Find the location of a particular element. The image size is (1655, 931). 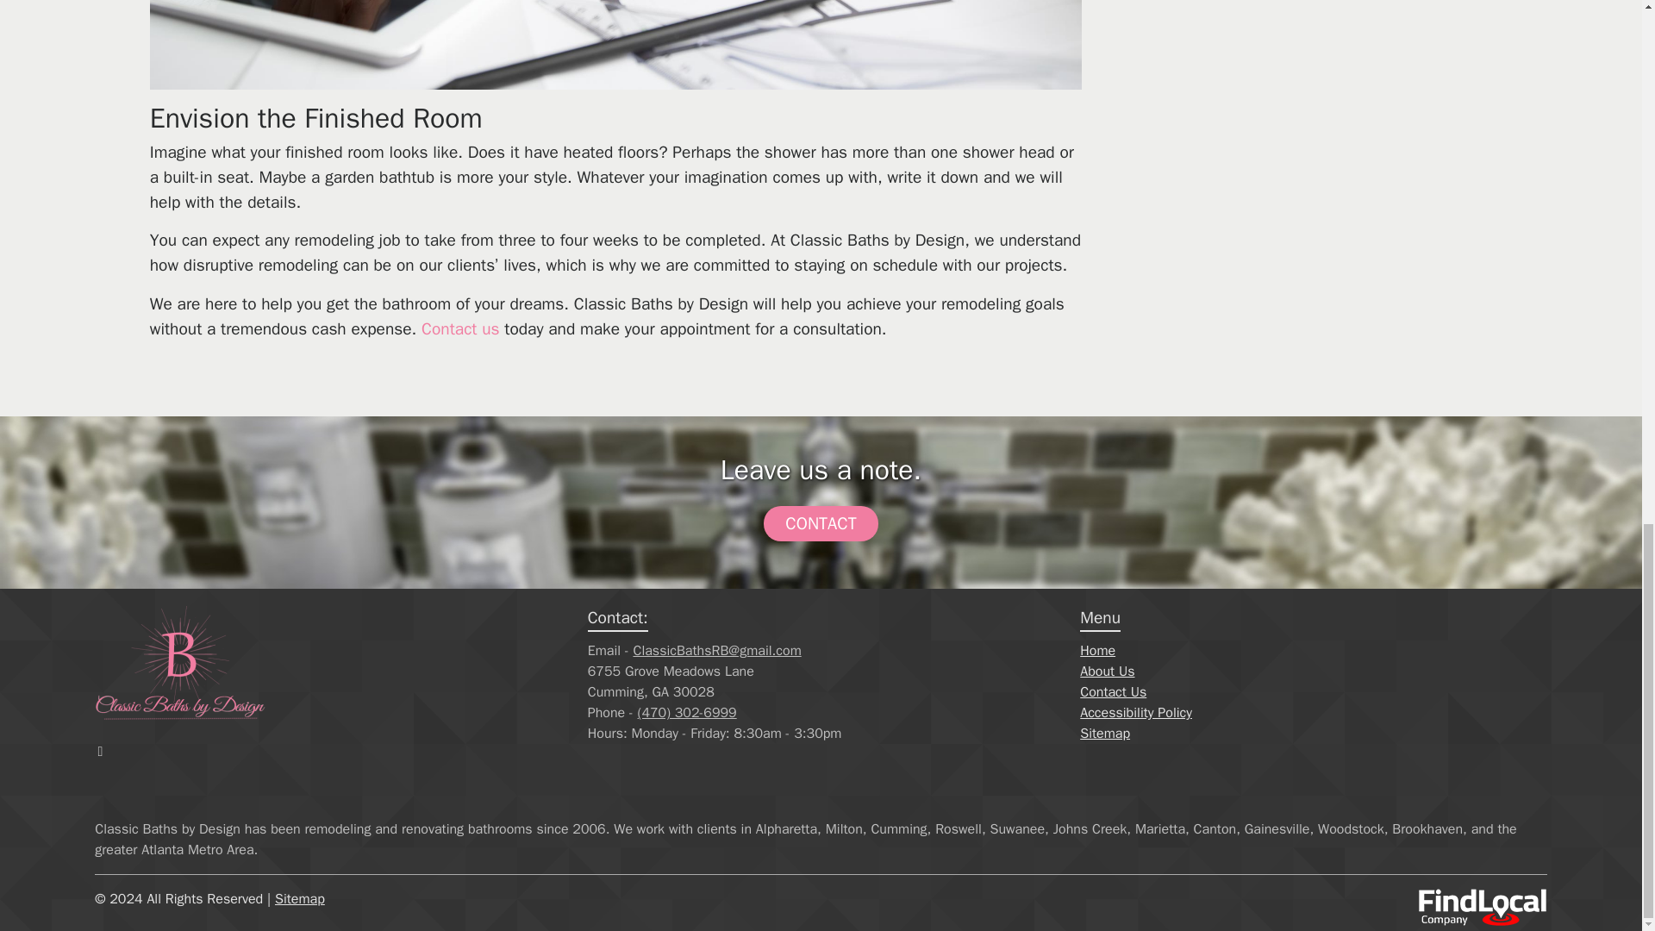

Home is located at coordinates (1098, 650).